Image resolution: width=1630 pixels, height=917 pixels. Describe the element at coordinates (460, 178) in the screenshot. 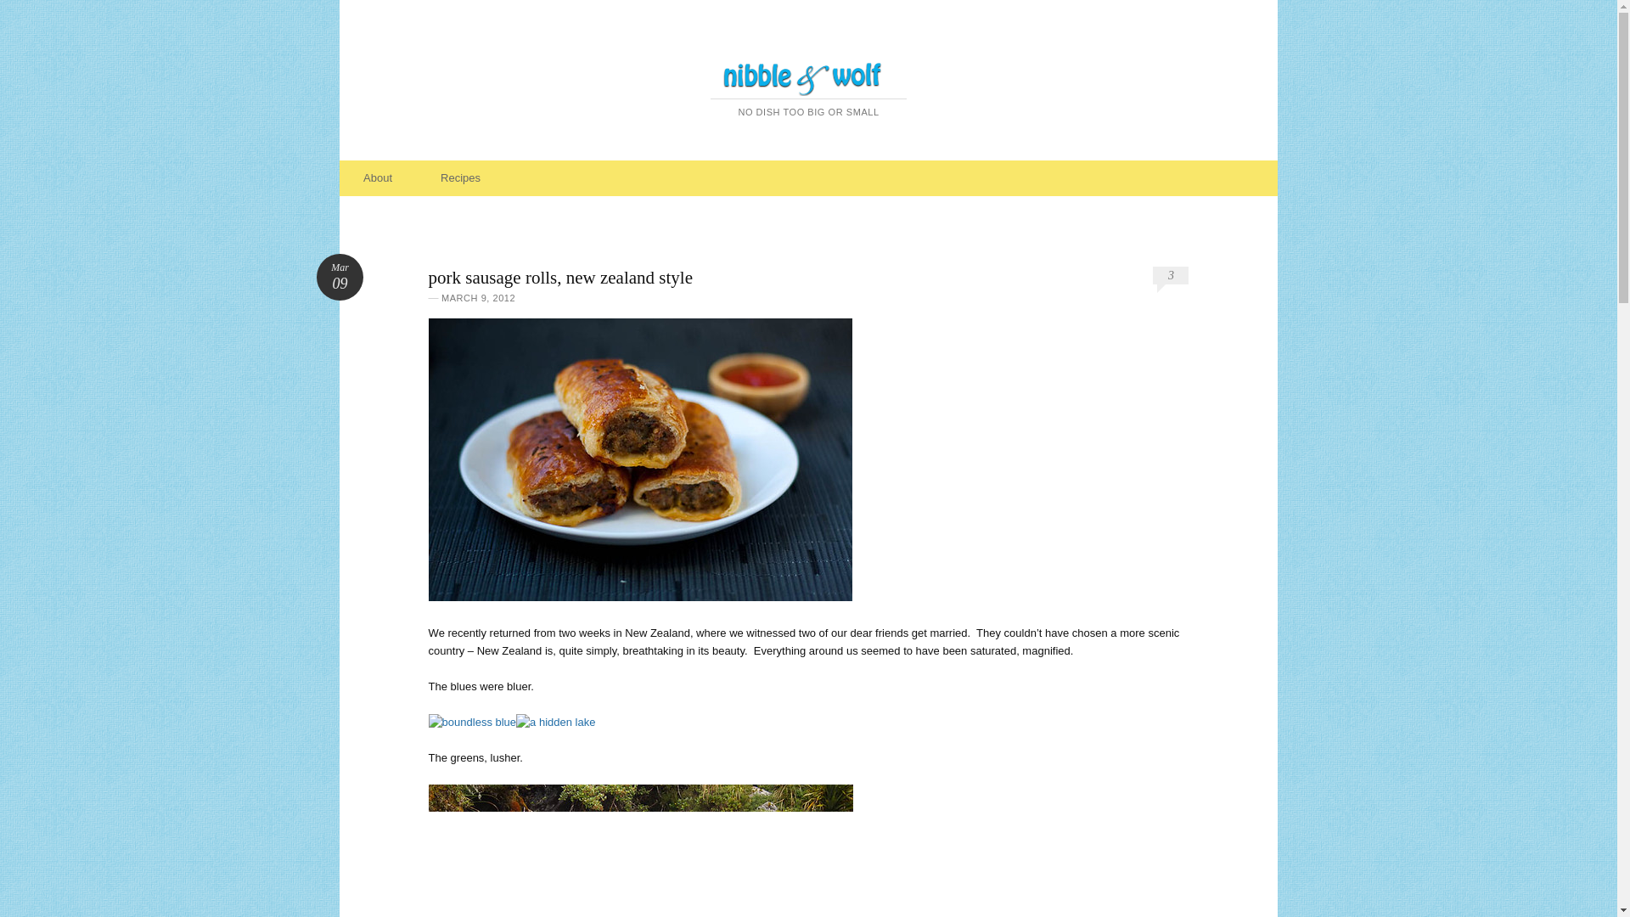

I see `a hidden lake by liminaldreams, on Flickr` at that location.